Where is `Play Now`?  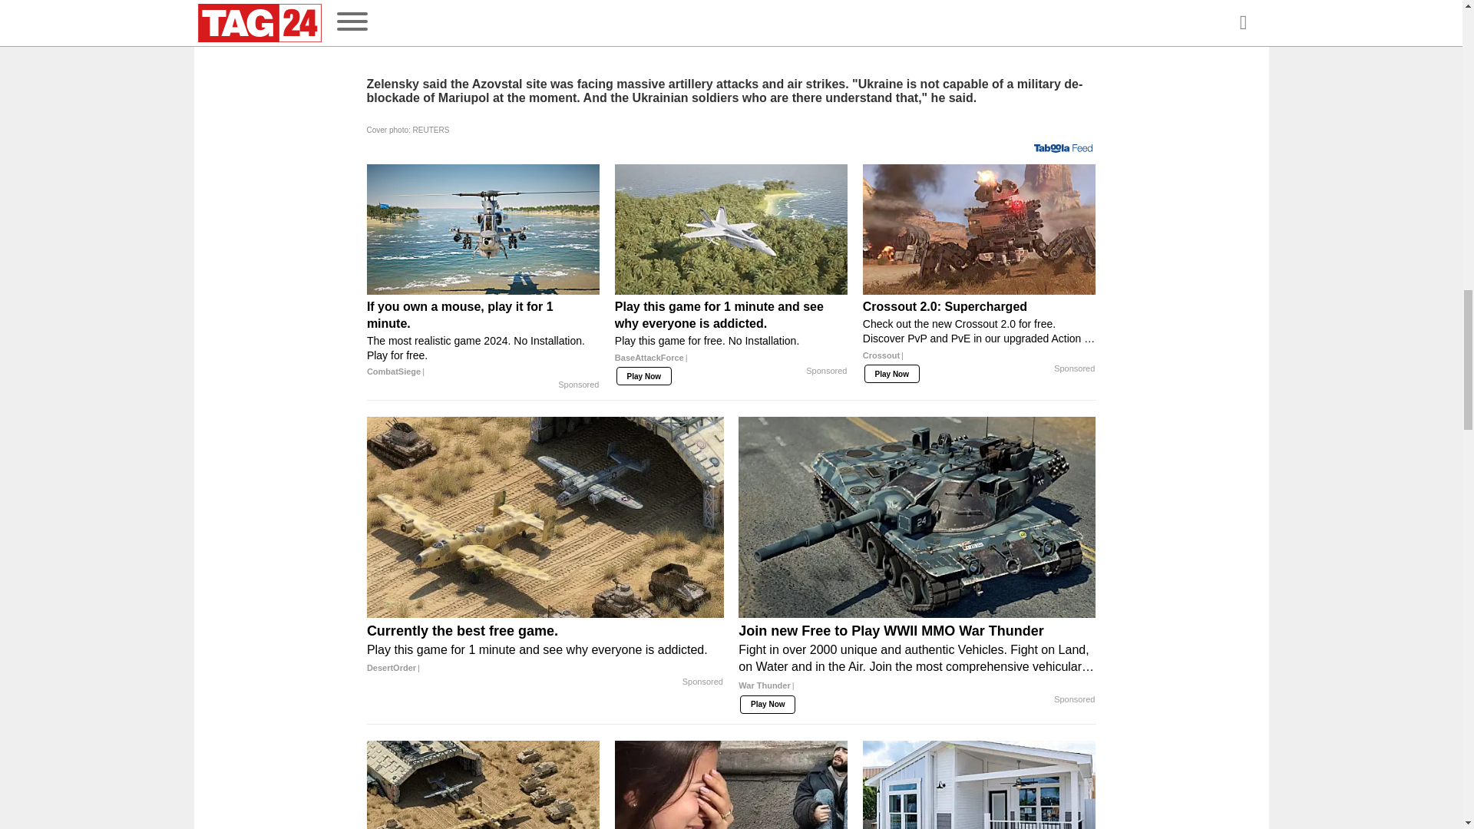 Play Now is located at coordinates (643, 376).